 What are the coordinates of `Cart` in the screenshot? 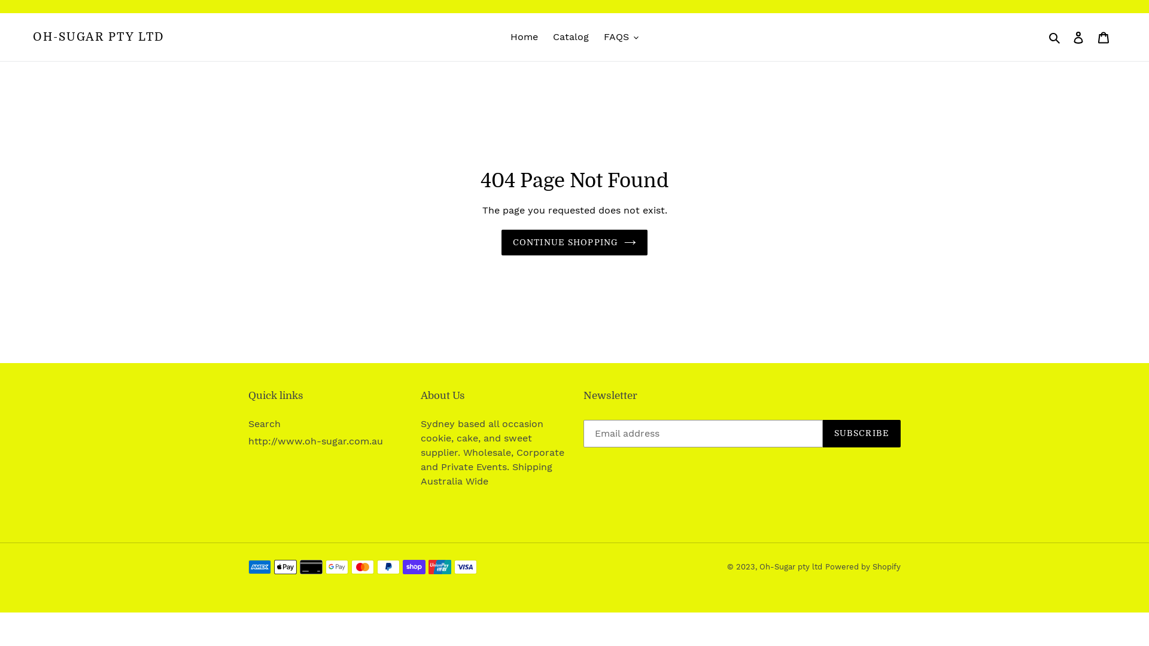 It's located at (1104, 37).